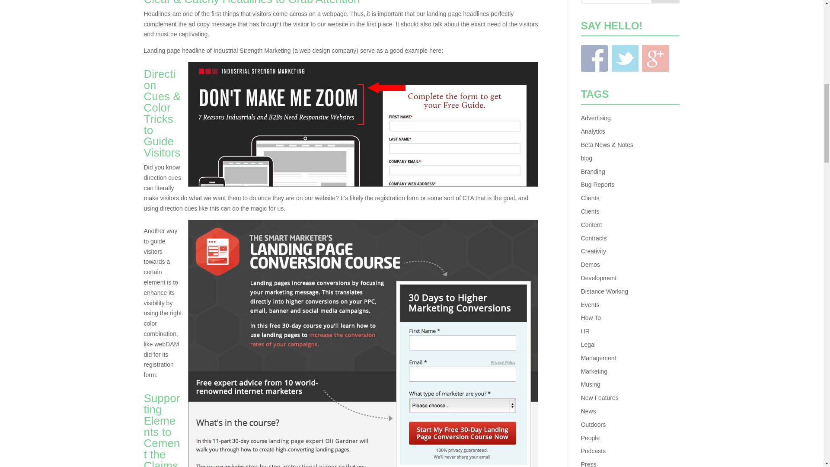 The width and height of the screenshot is (830, 467). What do you see at coordinates (593, 131) in the screenshot?
I see `Analytics` at bounding box center [593, 131].